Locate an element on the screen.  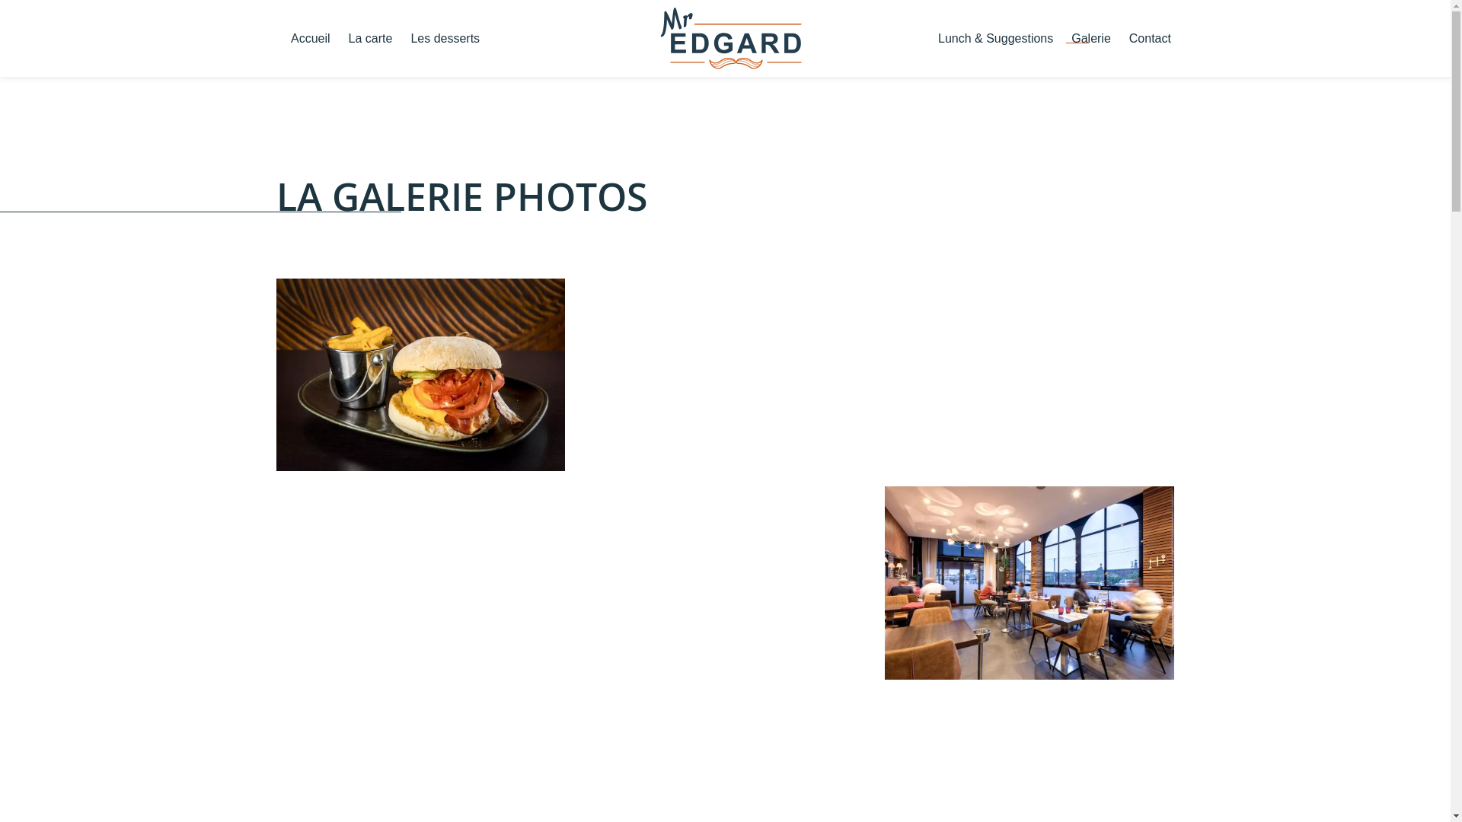
Les desserts is located at coordinates (445, 39).